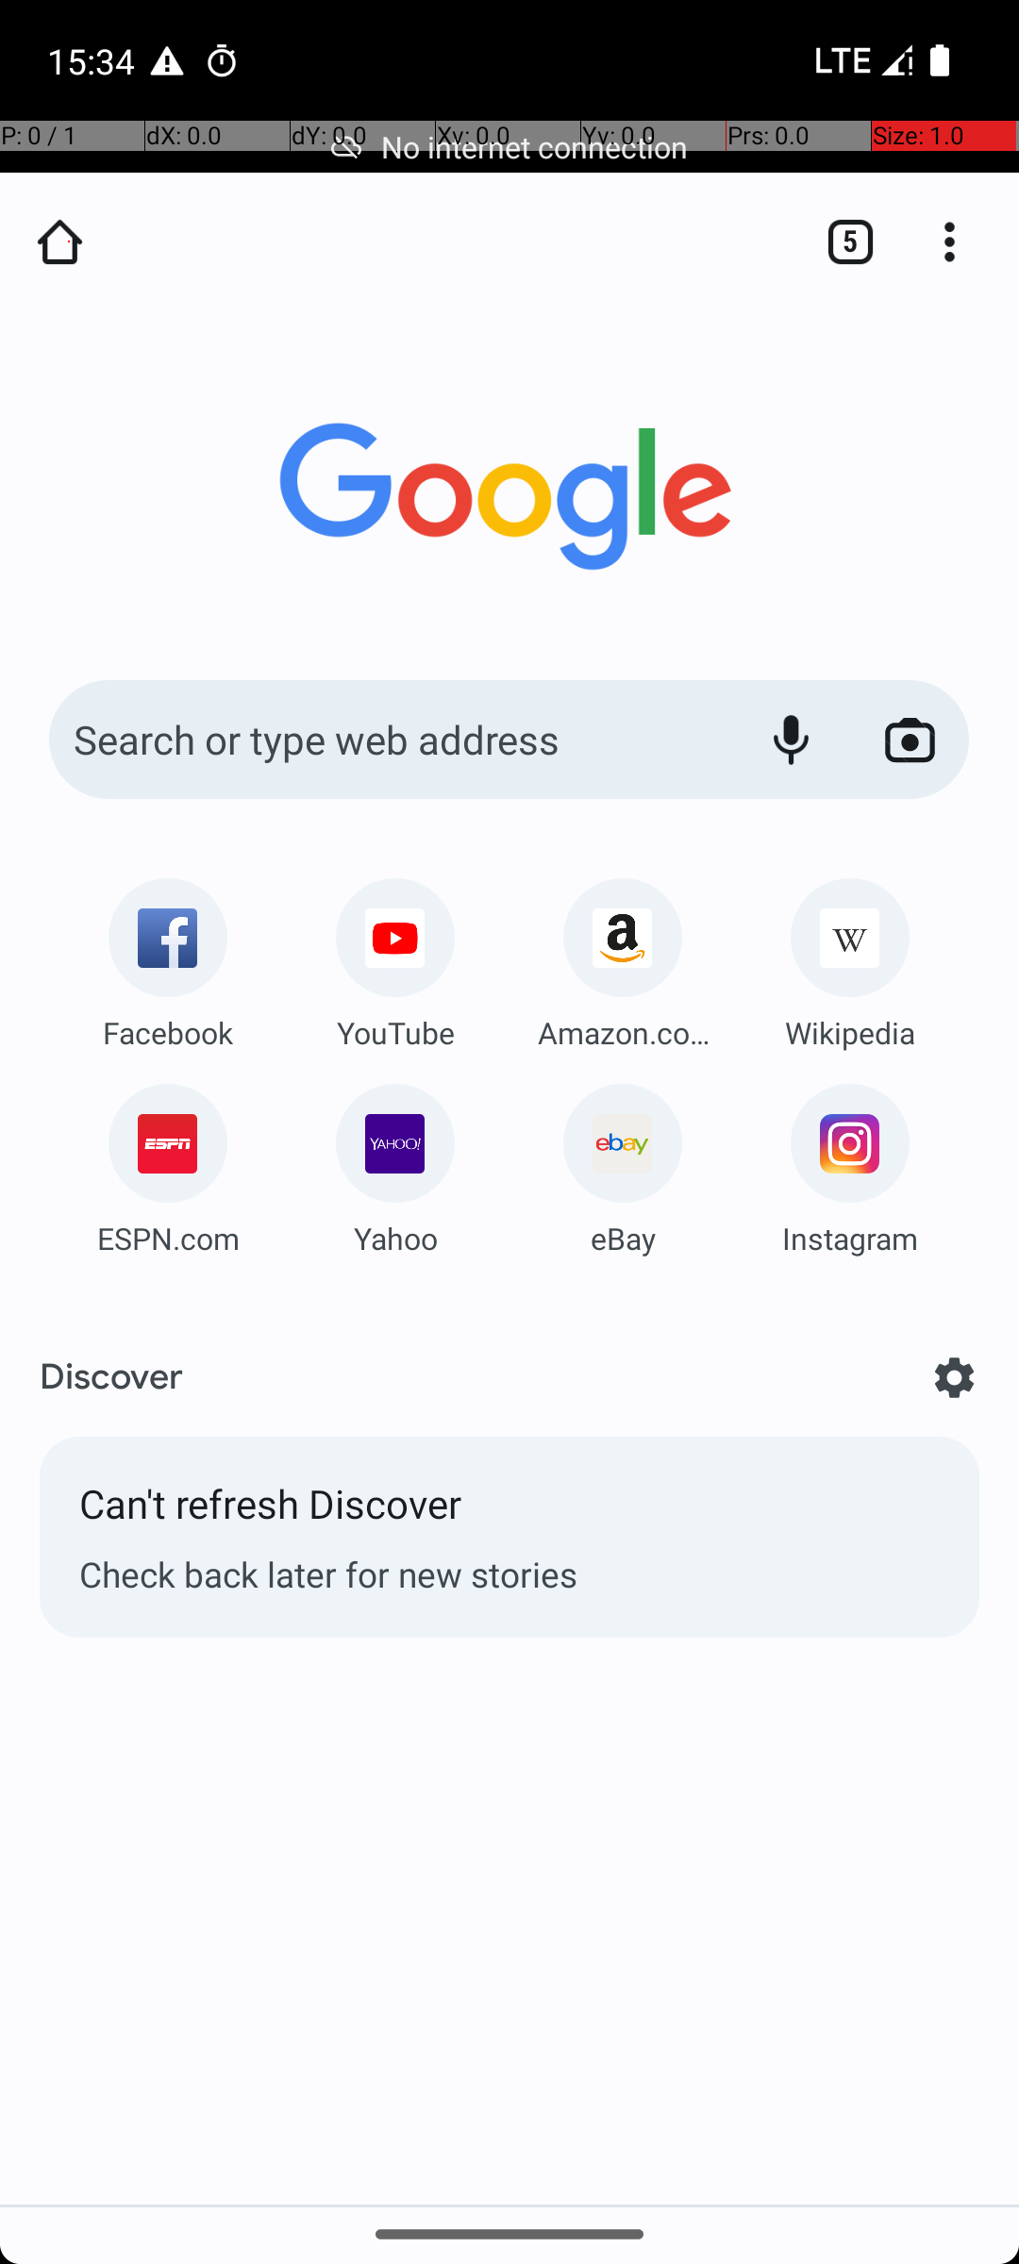 The width and height of the screenshot is (1019, 2264). Describe the element at coordinates (850, 1032) in the screenshot. I see `Wikipedia` at that location.